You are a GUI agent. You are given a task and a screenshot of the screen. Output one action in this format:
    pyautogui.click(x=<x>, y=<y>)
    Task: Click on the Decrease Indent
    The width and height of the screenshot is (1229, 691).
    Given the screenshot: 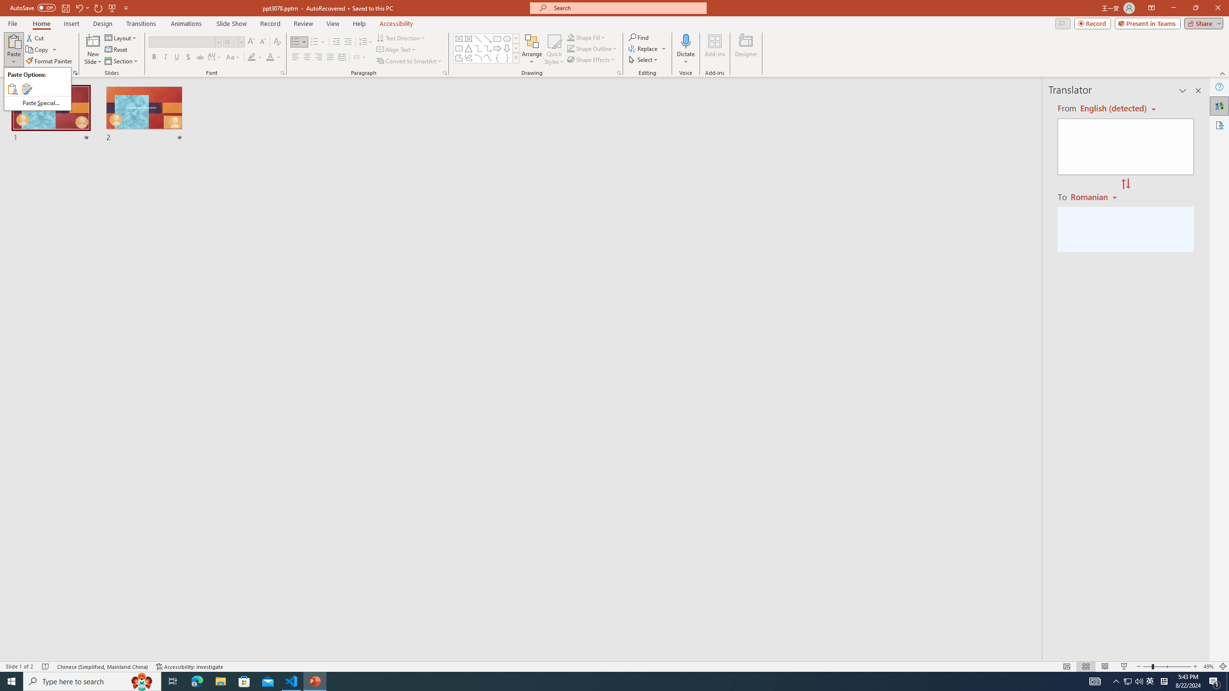 What is the action you would take?
    pyautogui.click(x=337, y=42)
    